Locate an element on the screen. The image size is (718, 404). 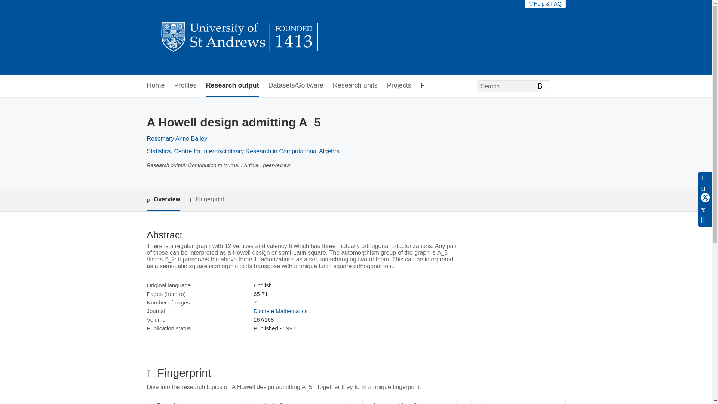
Research units is located at coordinates (355, 86).